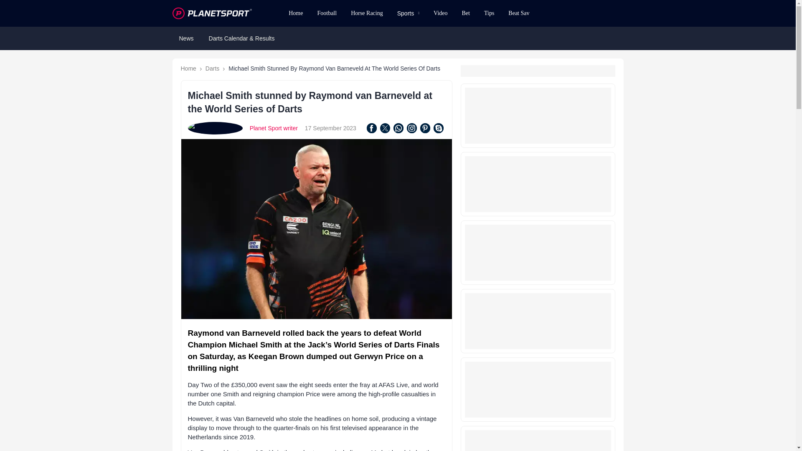  I want to click on Tips, so click(489, 13).